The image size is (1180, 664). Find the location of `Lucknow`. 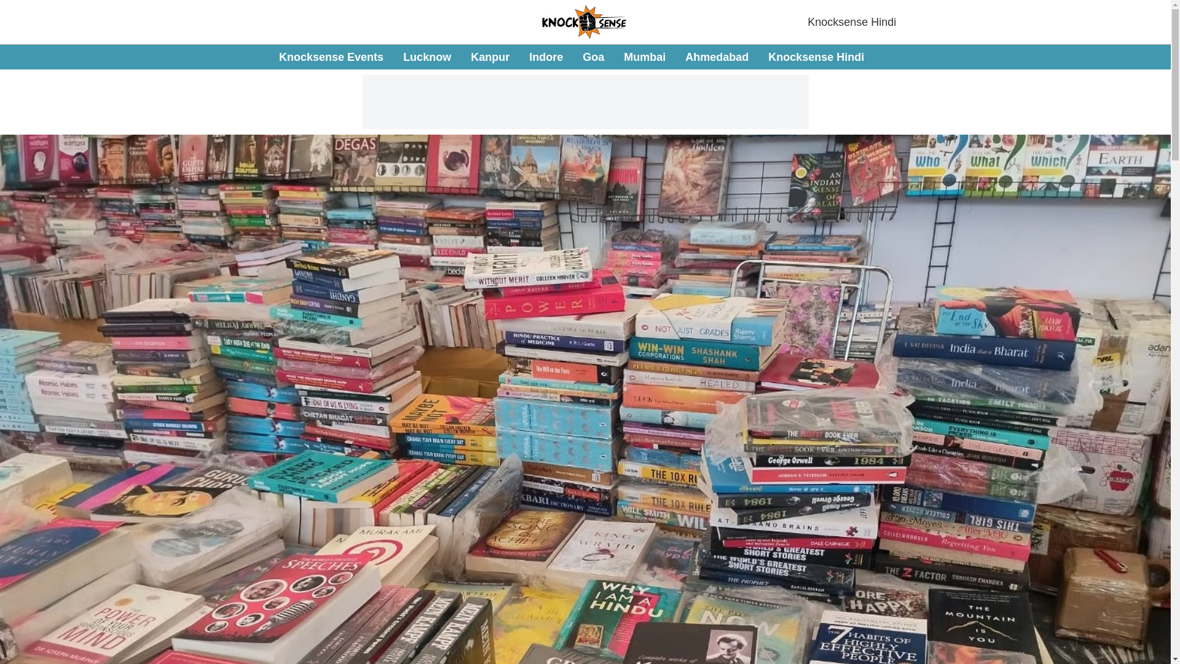

Lucknow is located at coordinates (427, 57).